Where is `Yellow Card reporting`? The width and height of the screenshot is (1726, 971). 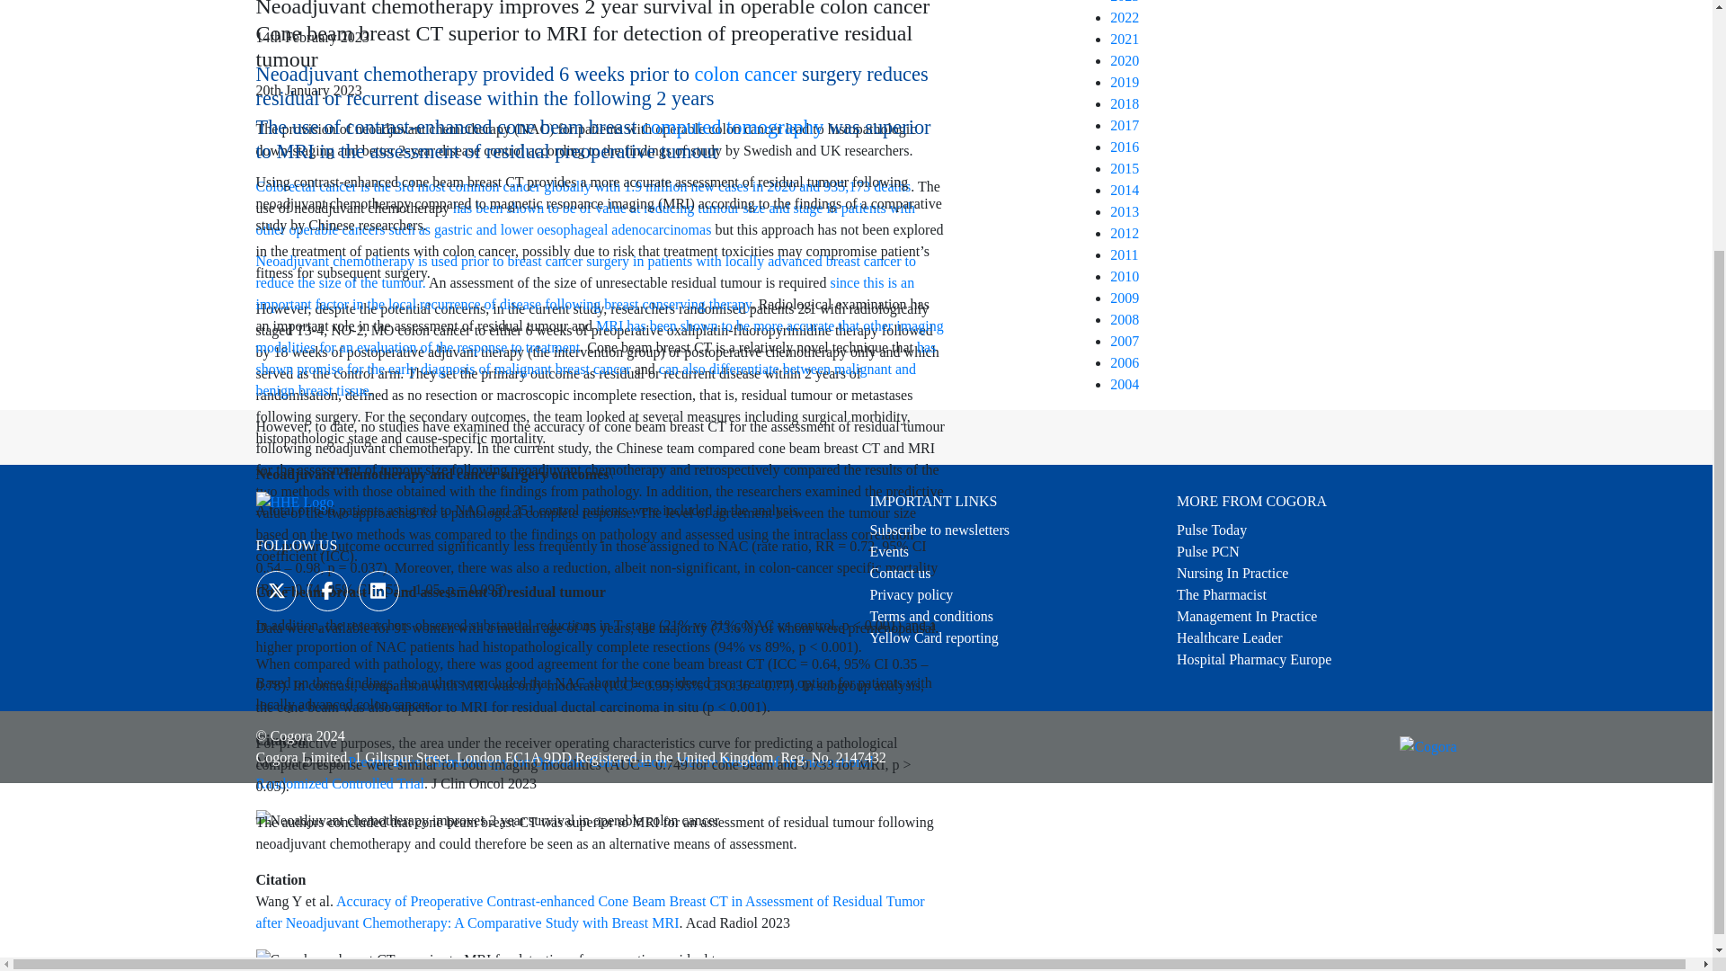 Yellow Card reporting is located at coordinates (934, 637).